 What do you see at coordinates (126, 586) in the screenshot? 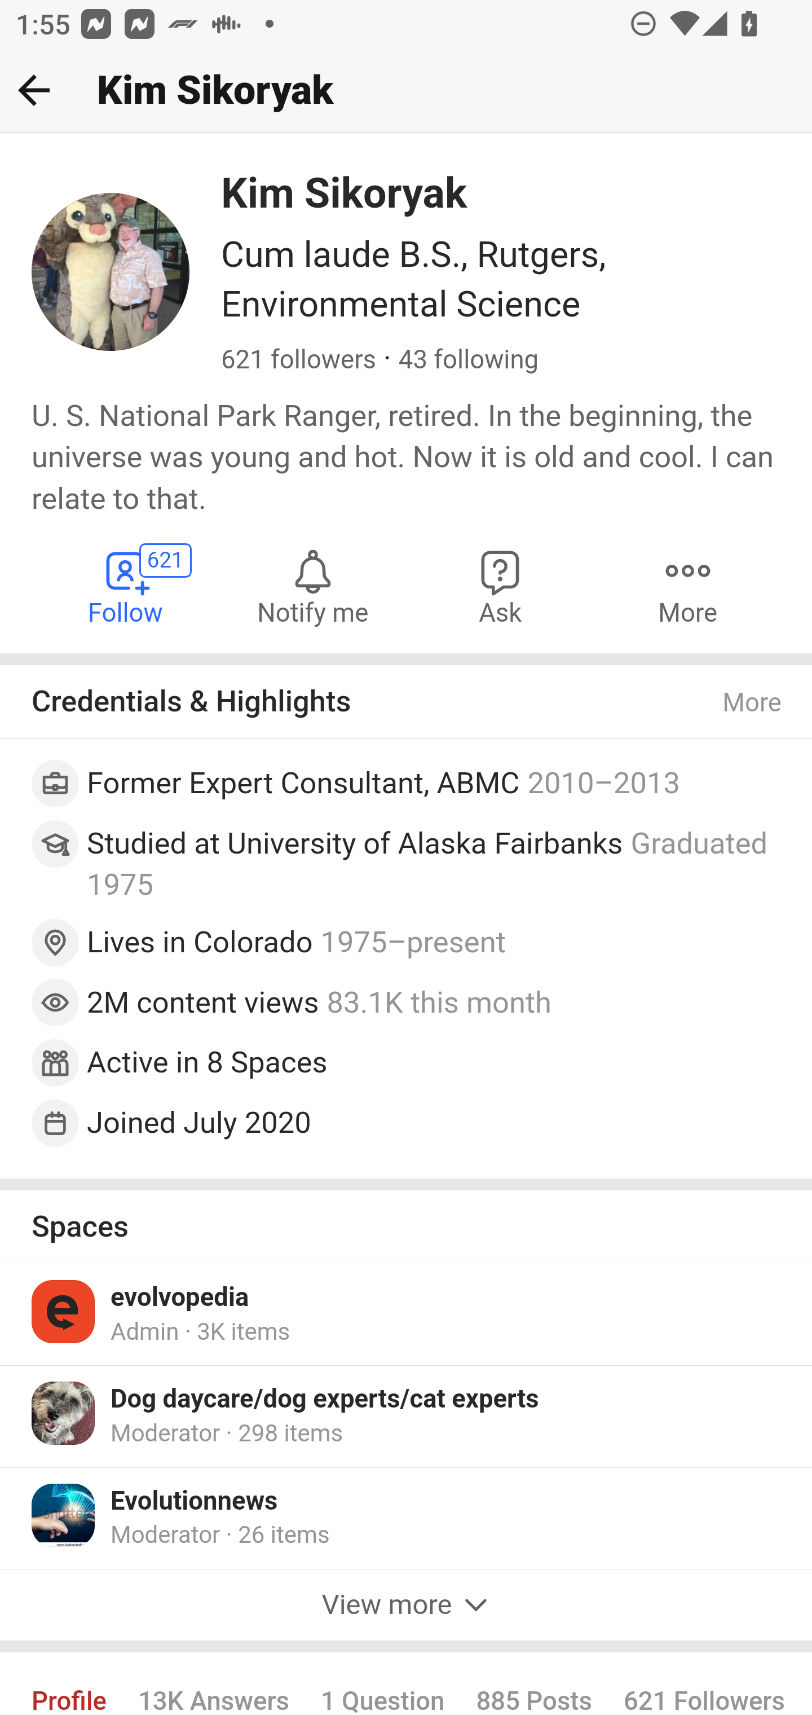
I see `Follow Kim Sikoryak 621 Follow` at bounding box center [126, 586].